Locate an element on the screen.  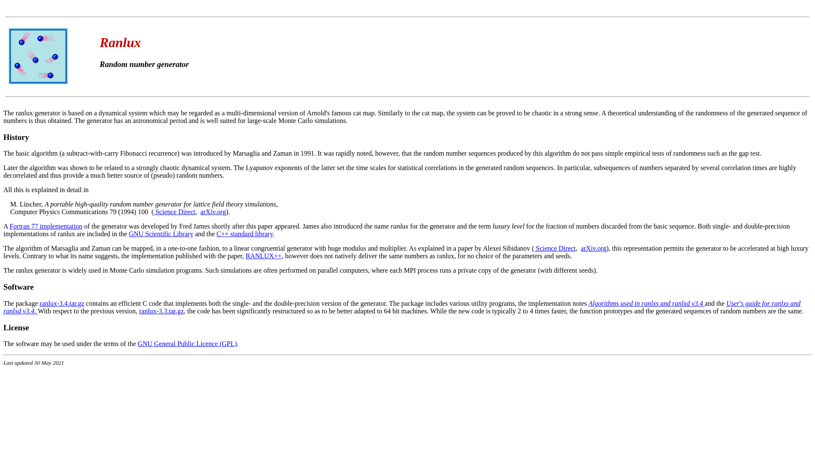
Science Direct is located at coordinates (174, 212).